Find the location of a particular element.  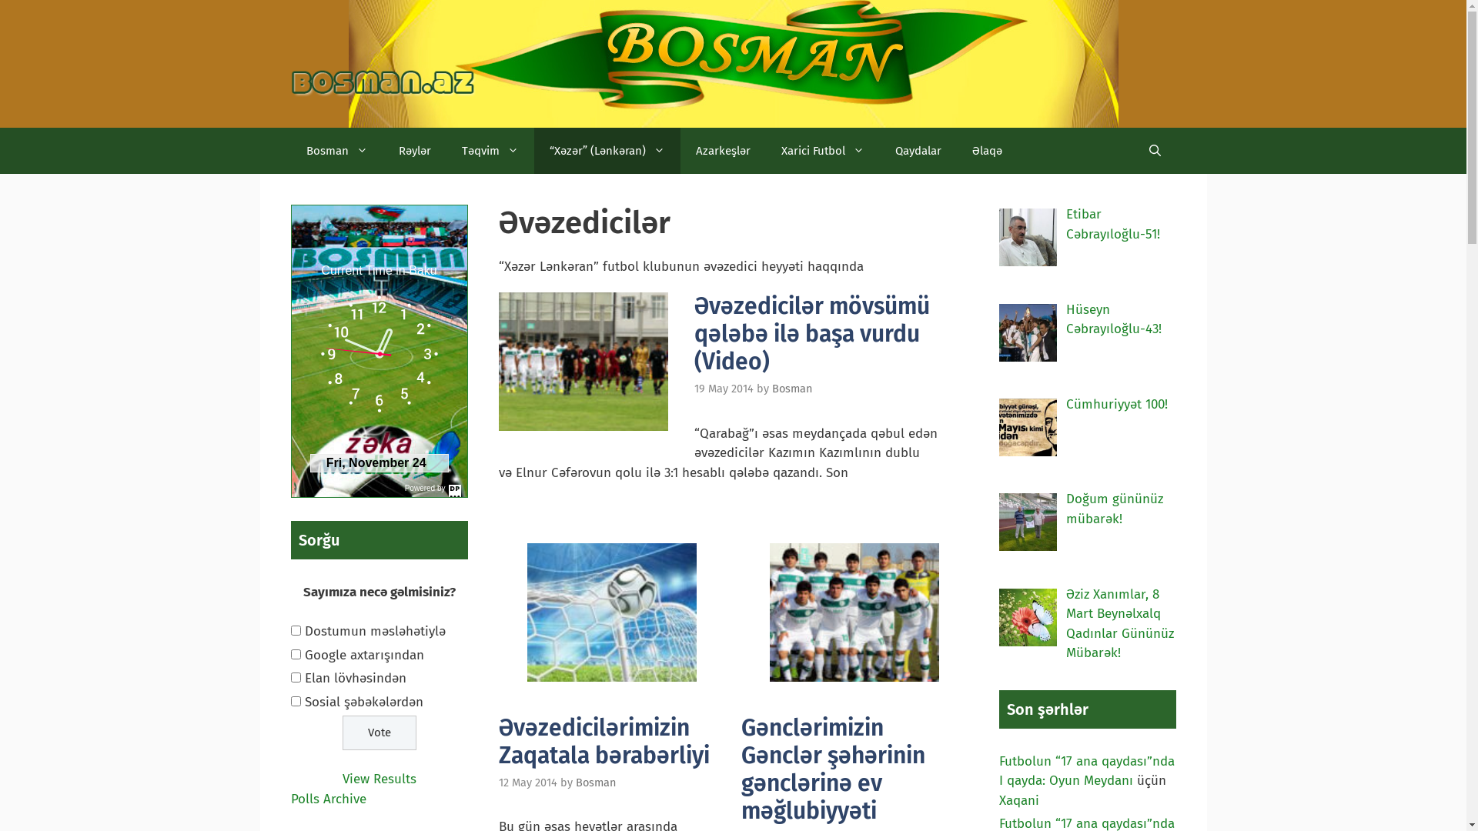

Polls Archive is located at coordinates (329, 799).